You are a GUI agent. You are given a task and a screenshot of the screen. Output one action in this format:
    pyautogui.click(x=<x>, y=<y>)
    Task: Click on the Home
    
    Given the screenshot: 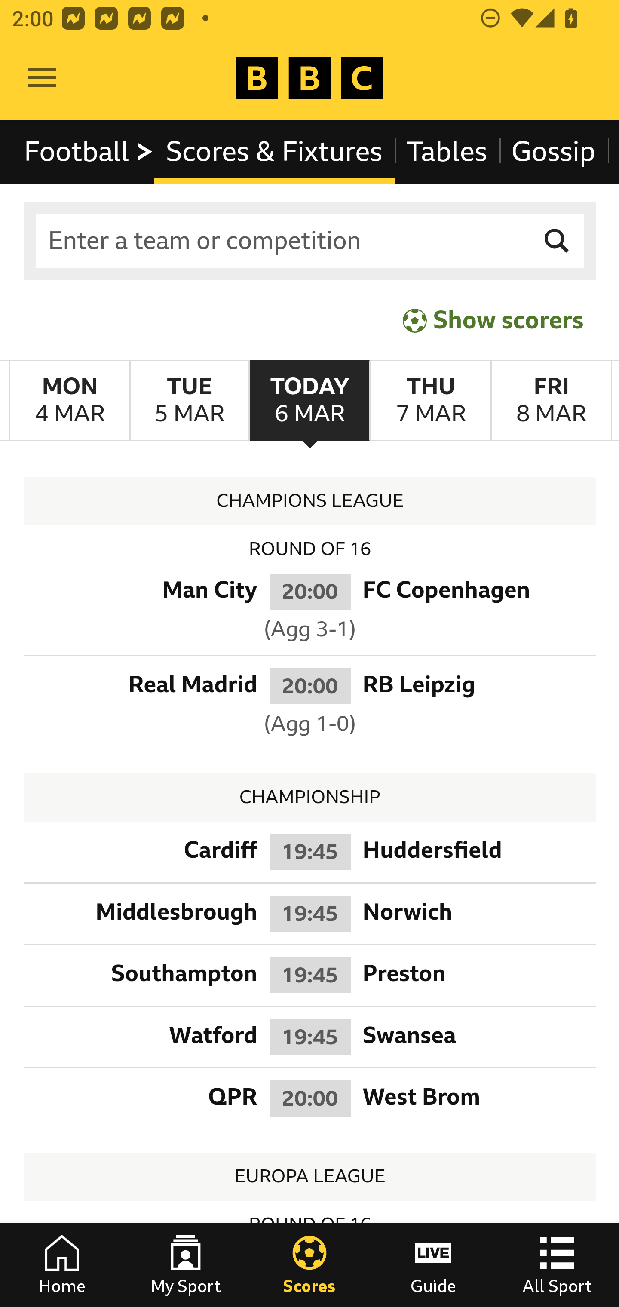 What is the action you would take?
    pyautogui.click(x=62, y=1265)
    